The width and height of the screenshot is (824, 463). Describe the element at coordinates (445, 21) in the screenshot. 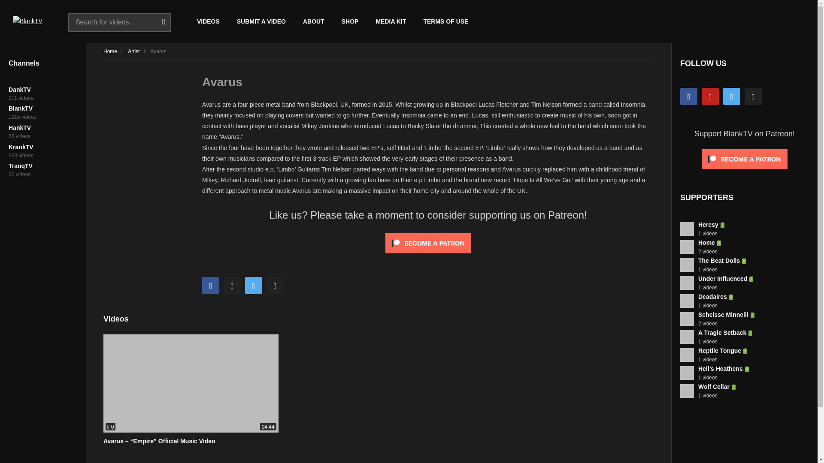

I see `TERMS OF USE` at that location.